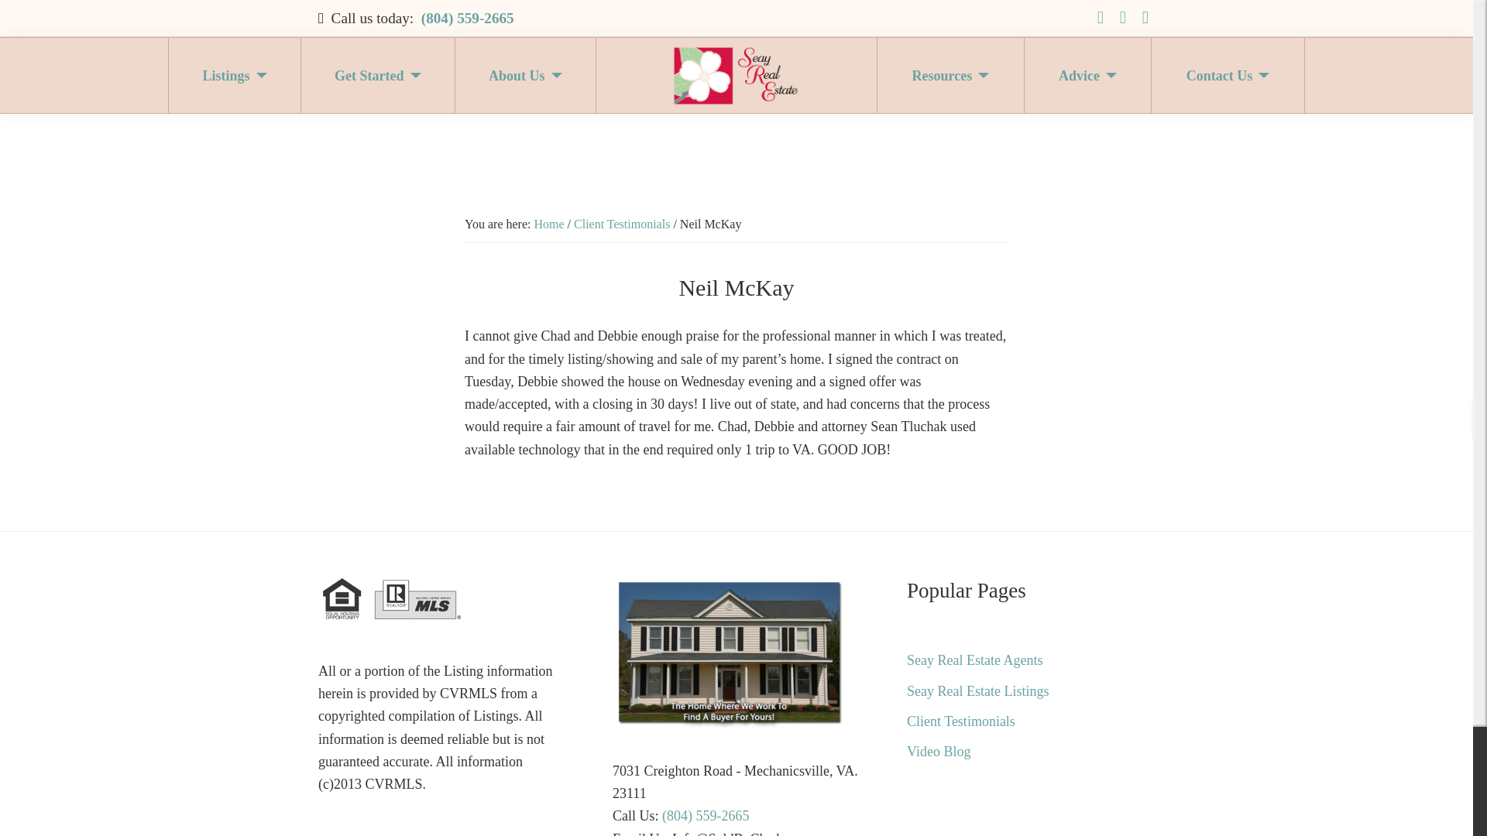 Image resolution: width=1487 pixels, height=836 pixels. Describe the element at coordinates (1228, 75) in the screenshot. I see `Contact Us` at that location.